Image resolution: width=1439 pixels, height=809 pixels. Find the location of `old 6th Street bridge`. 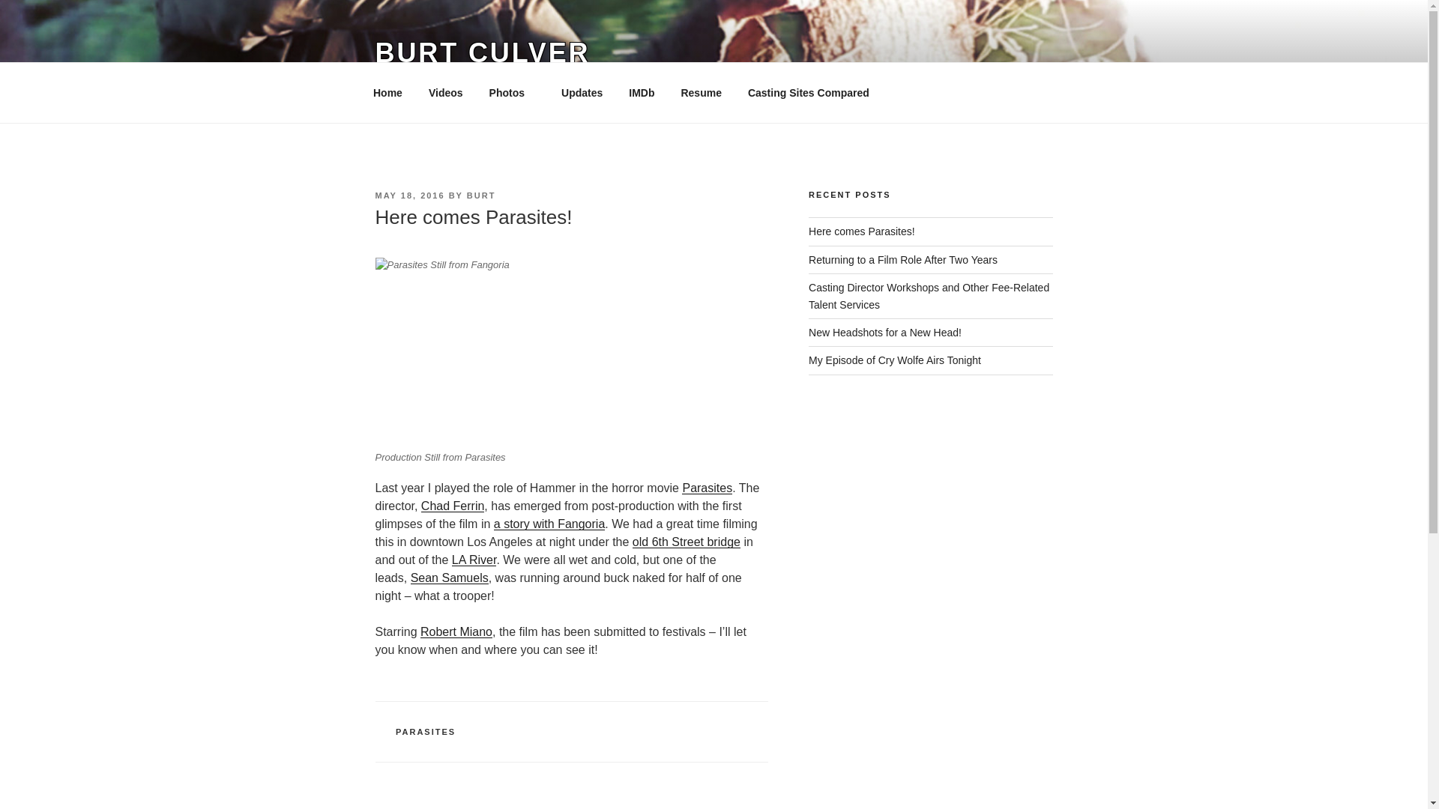

old 6th Street bridge is located at coordinates (687, 542).